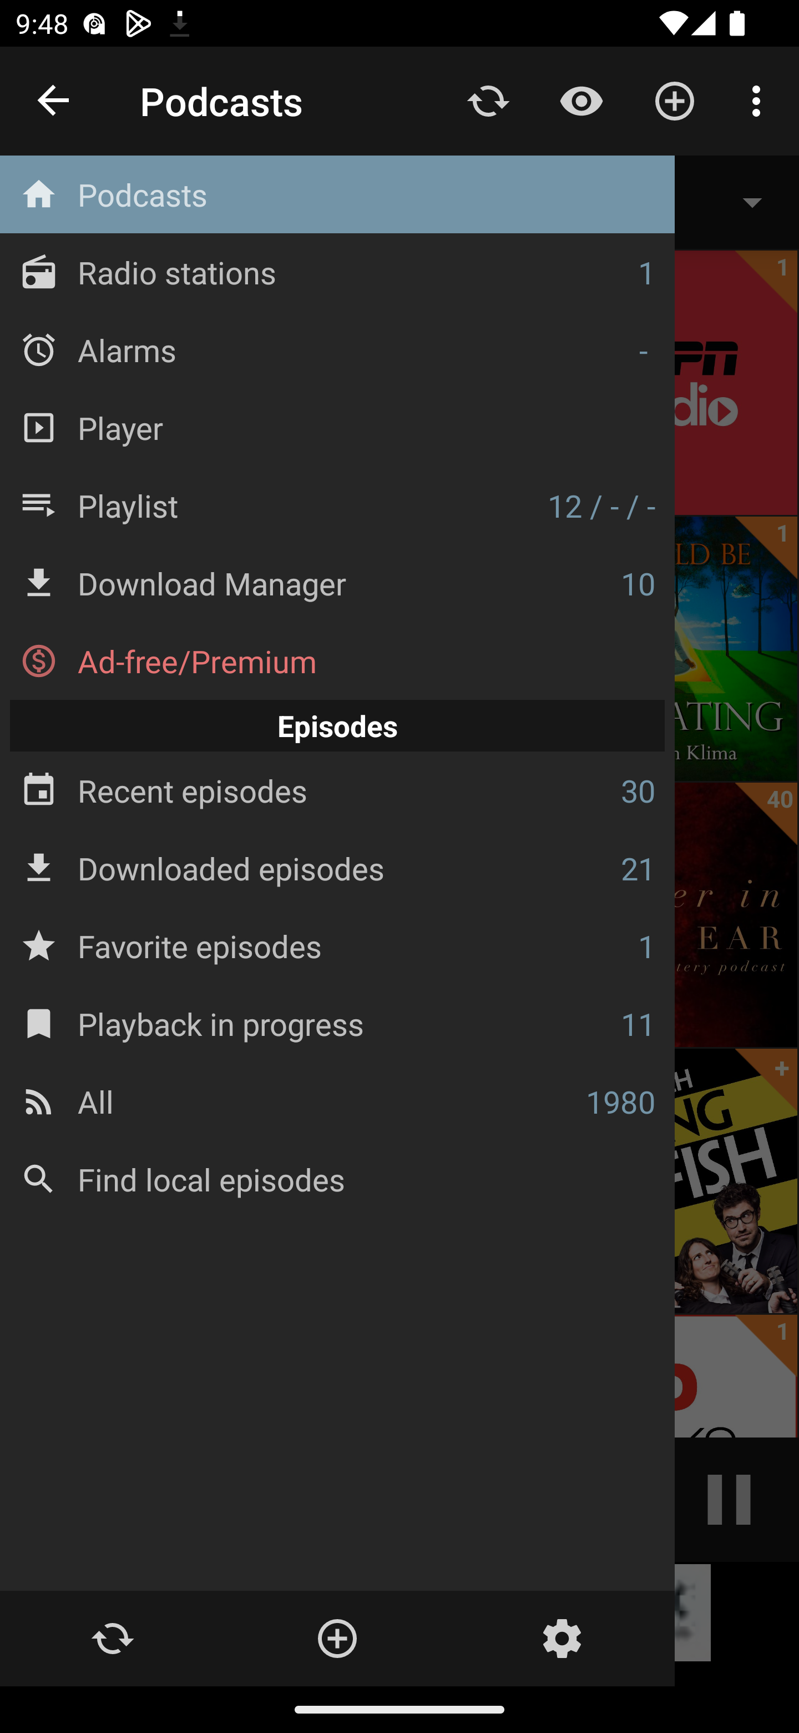 The image size is (799, 1733). What do you see at coordinates (488, 100) in the screenshot?
I see `Update` at bounding box center [488, 100].